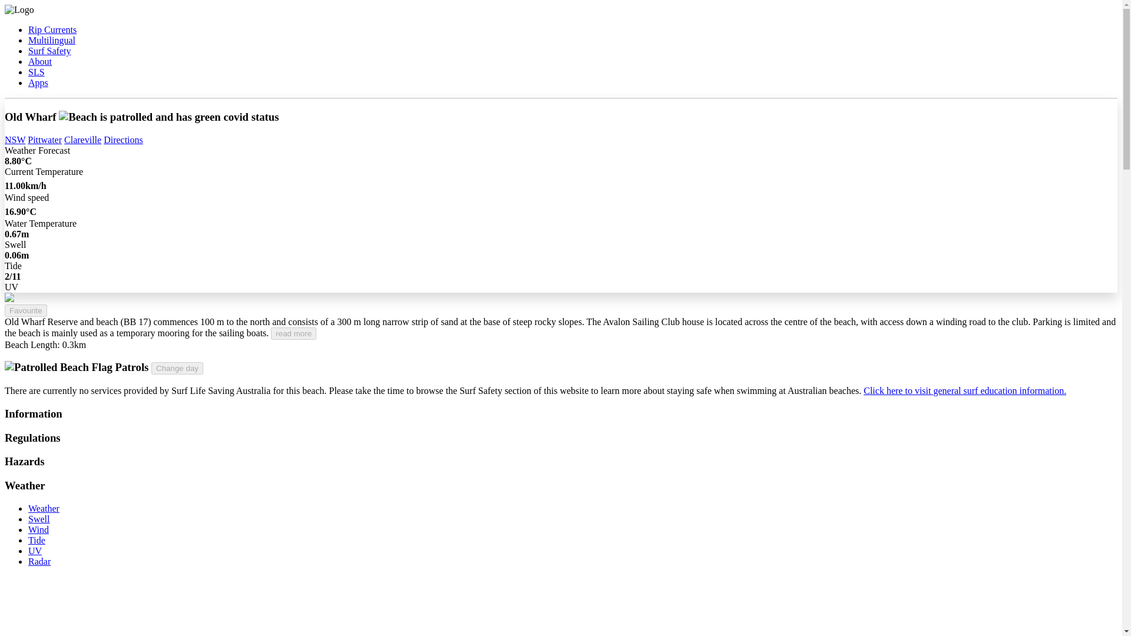 This screenshot has width=1131, height=636. What do you see at coordinates (177, 368) in the screenshot?
I see `Change day` at bounding box center [177, 368].